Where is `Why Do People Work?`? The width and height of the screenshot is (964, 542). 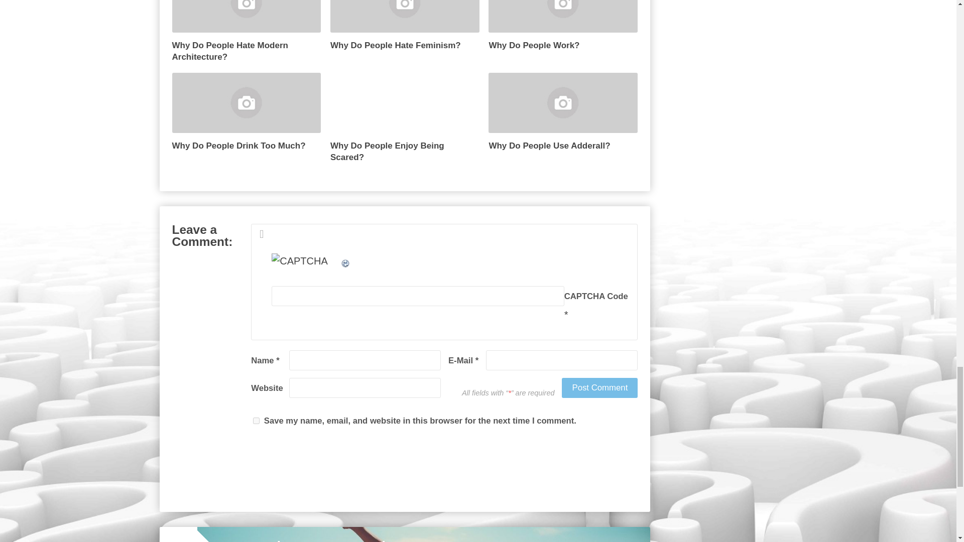 Why Do People Work? is located at coordinates (563, 26).